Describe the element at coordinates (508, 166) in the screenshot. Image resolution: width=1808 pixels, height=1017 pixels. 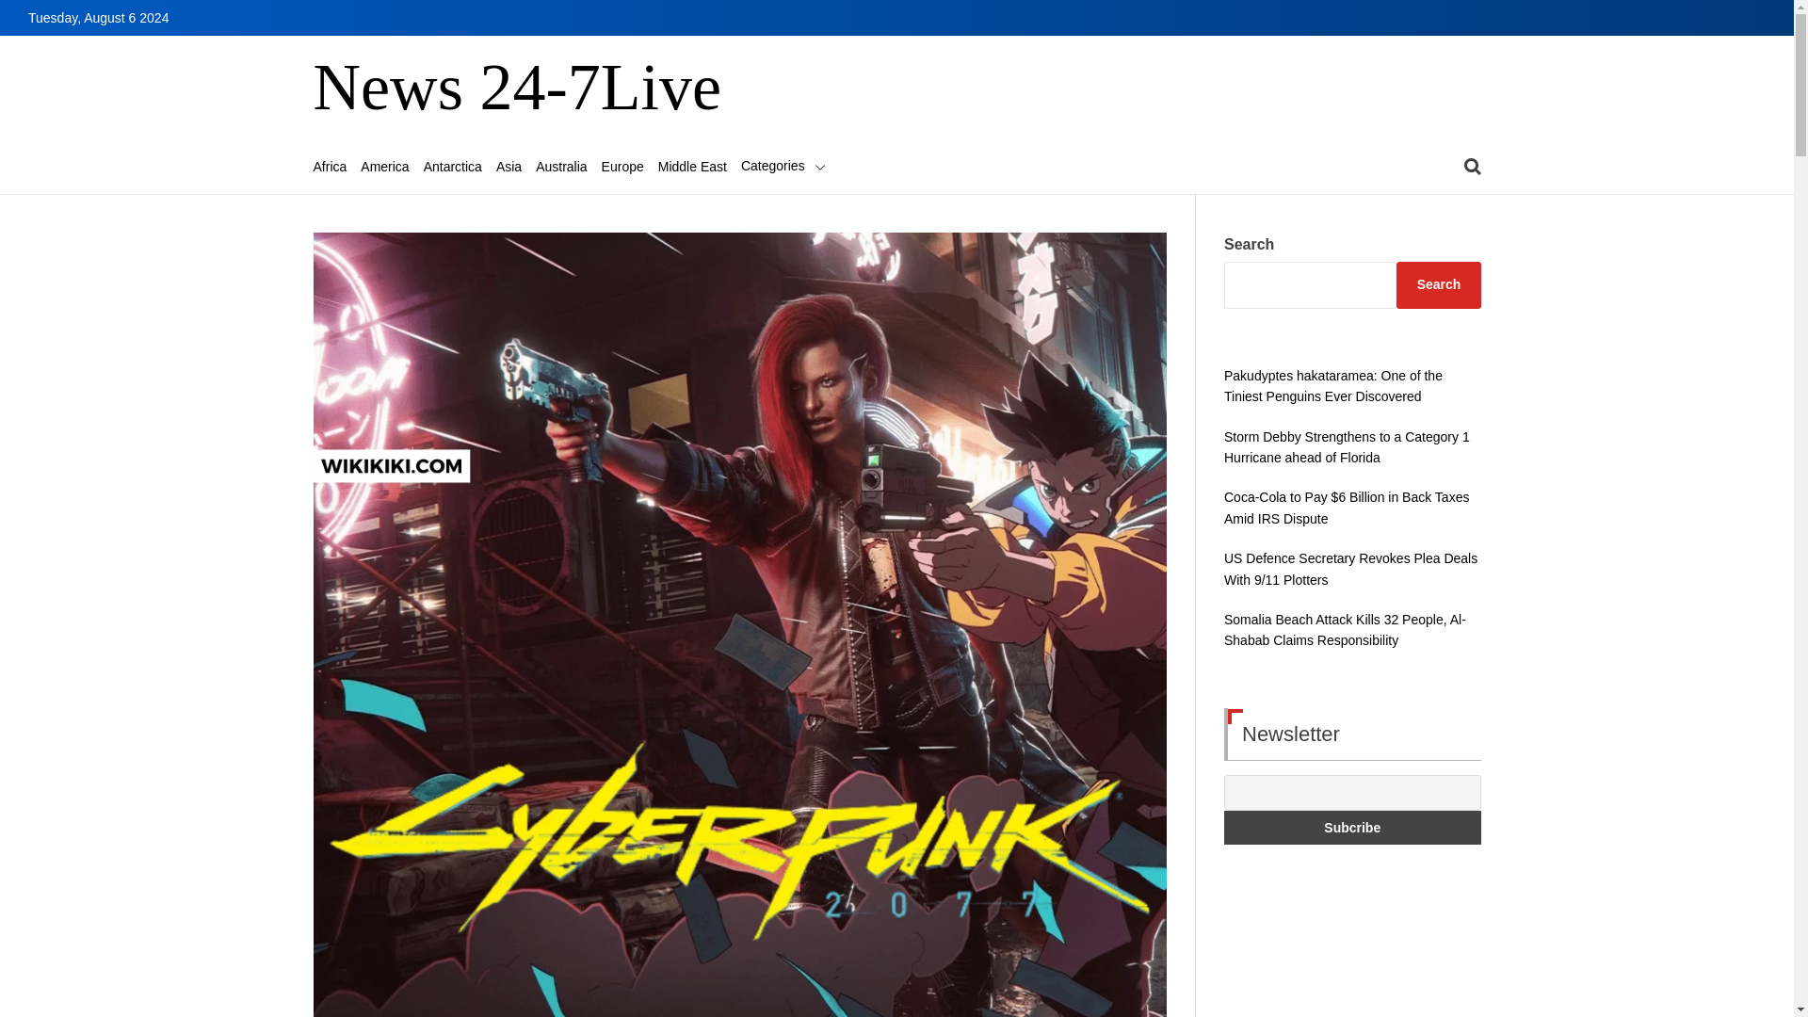
I see `Asia` at that location.